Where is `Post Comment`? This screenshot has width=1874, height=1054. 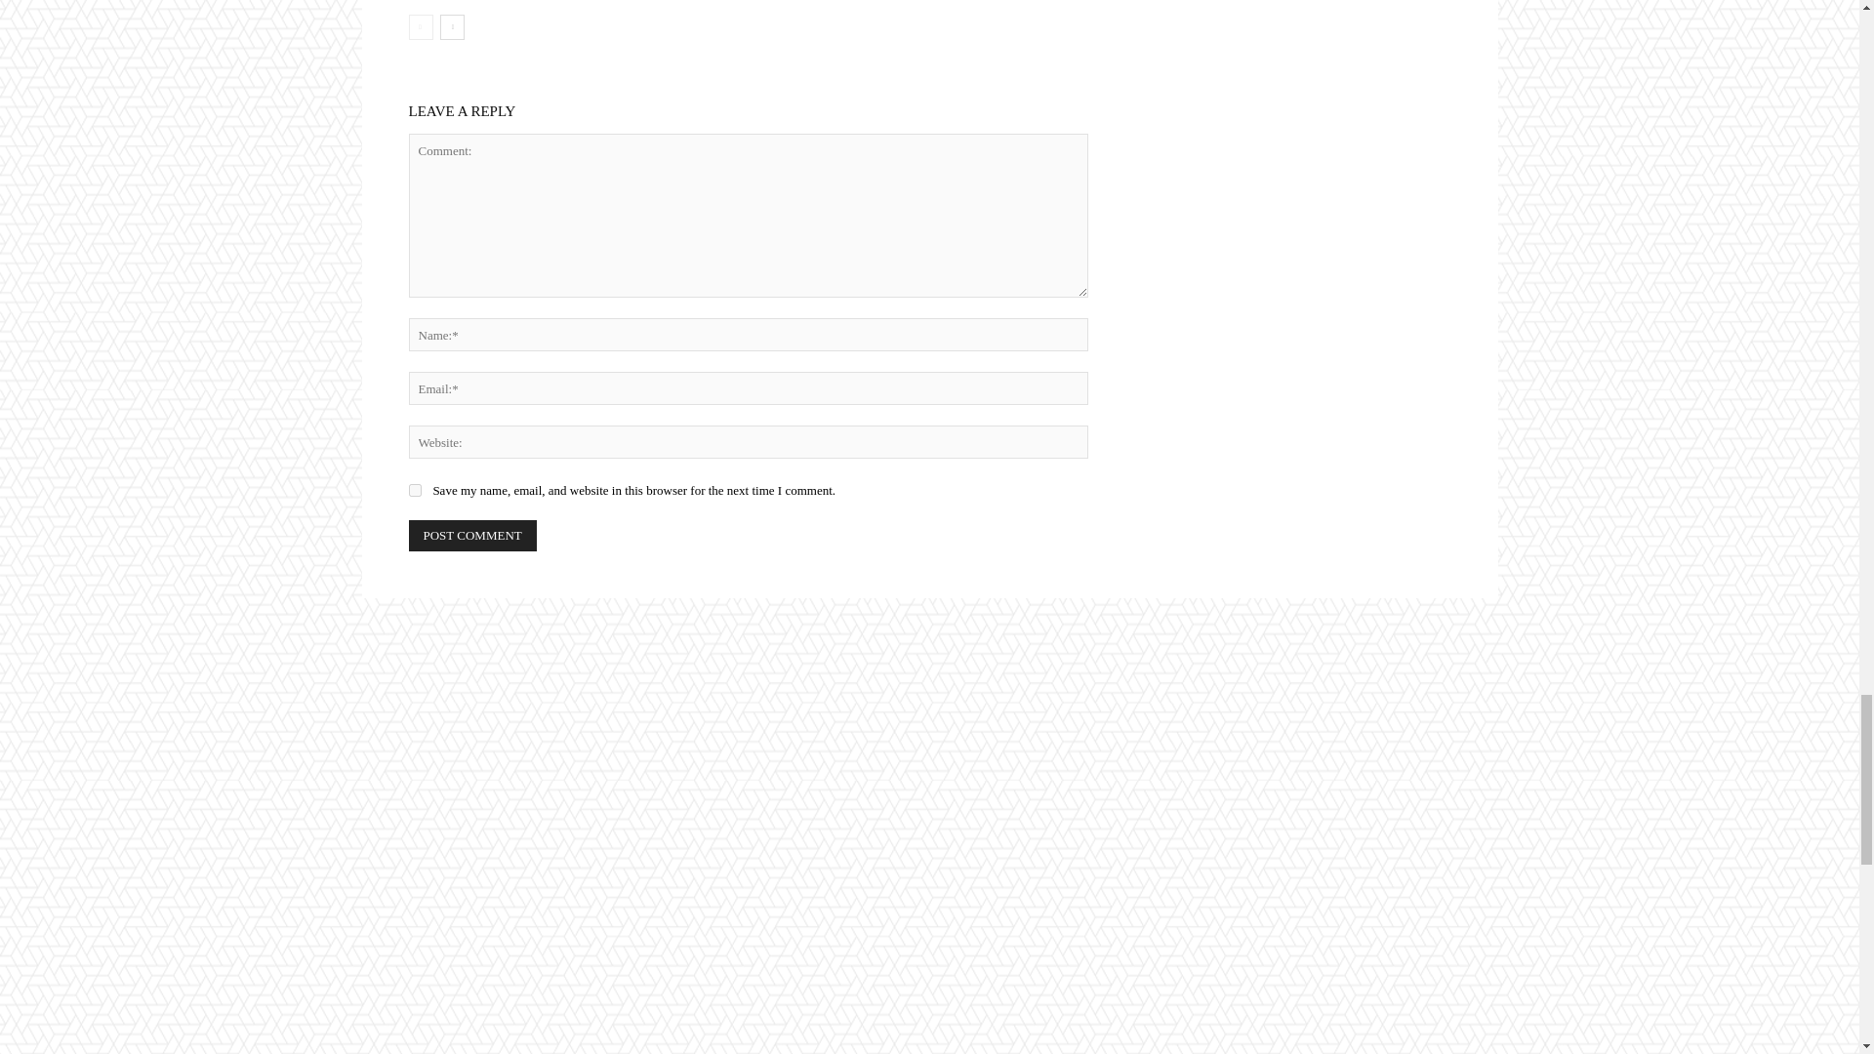
Post Comment is located at coordinates (472, 535).